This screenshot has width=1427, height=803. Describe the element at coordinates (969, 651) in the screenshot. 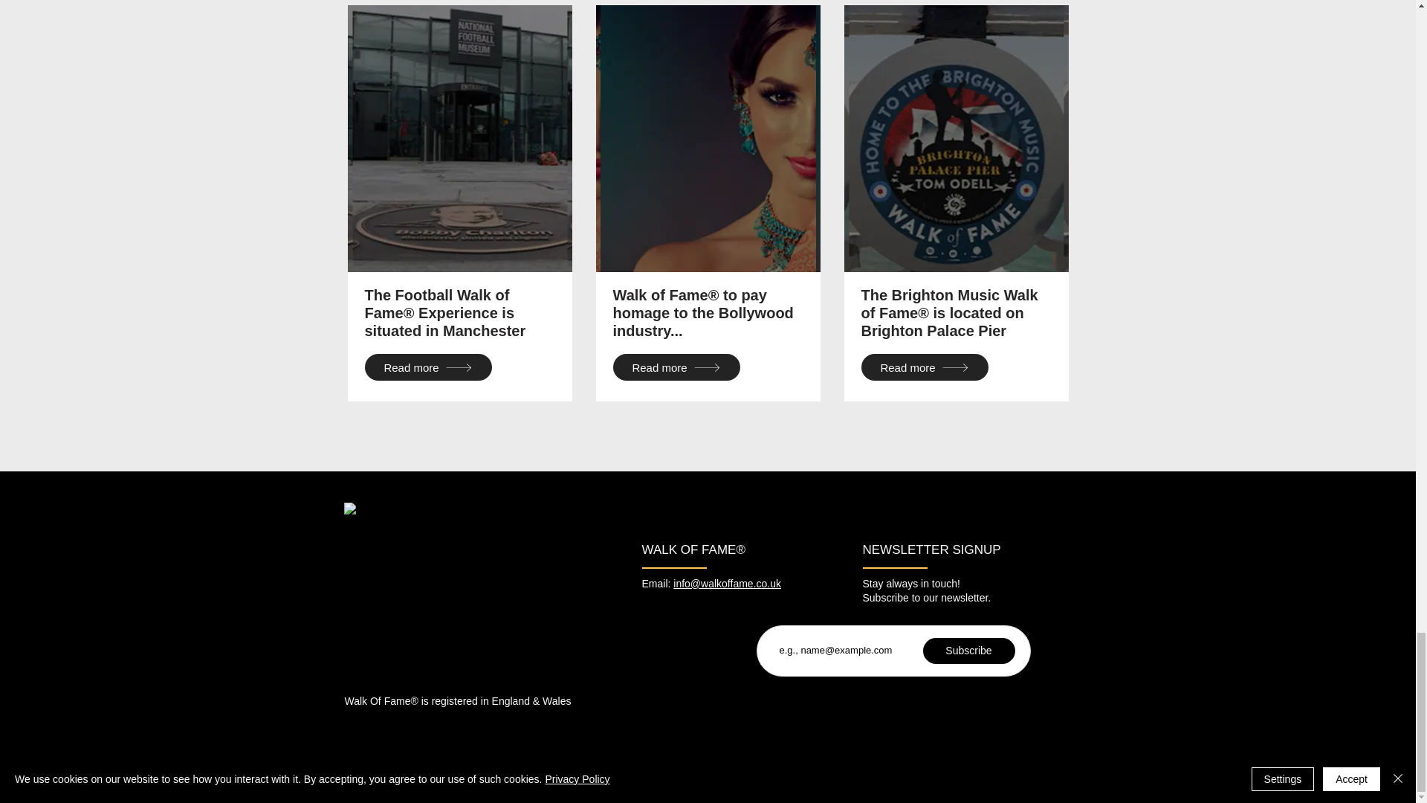

I see `Subscribe` at that location.